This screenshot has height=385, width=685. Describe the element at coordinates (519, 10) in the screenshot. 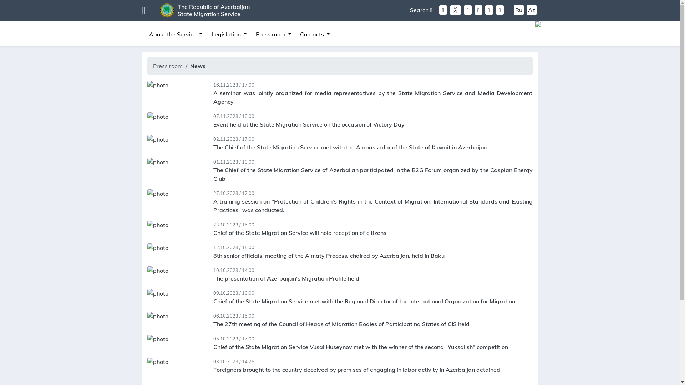

I see `Ru` at that location.